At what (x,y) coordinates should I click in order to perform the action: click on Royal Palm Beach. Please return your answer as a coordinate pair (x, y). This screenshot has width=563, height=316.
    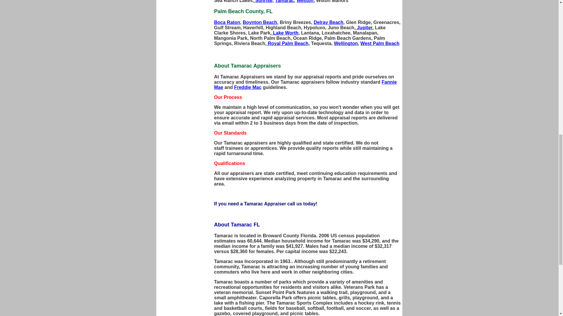
    Looking at the image, I should click on (287, 43).